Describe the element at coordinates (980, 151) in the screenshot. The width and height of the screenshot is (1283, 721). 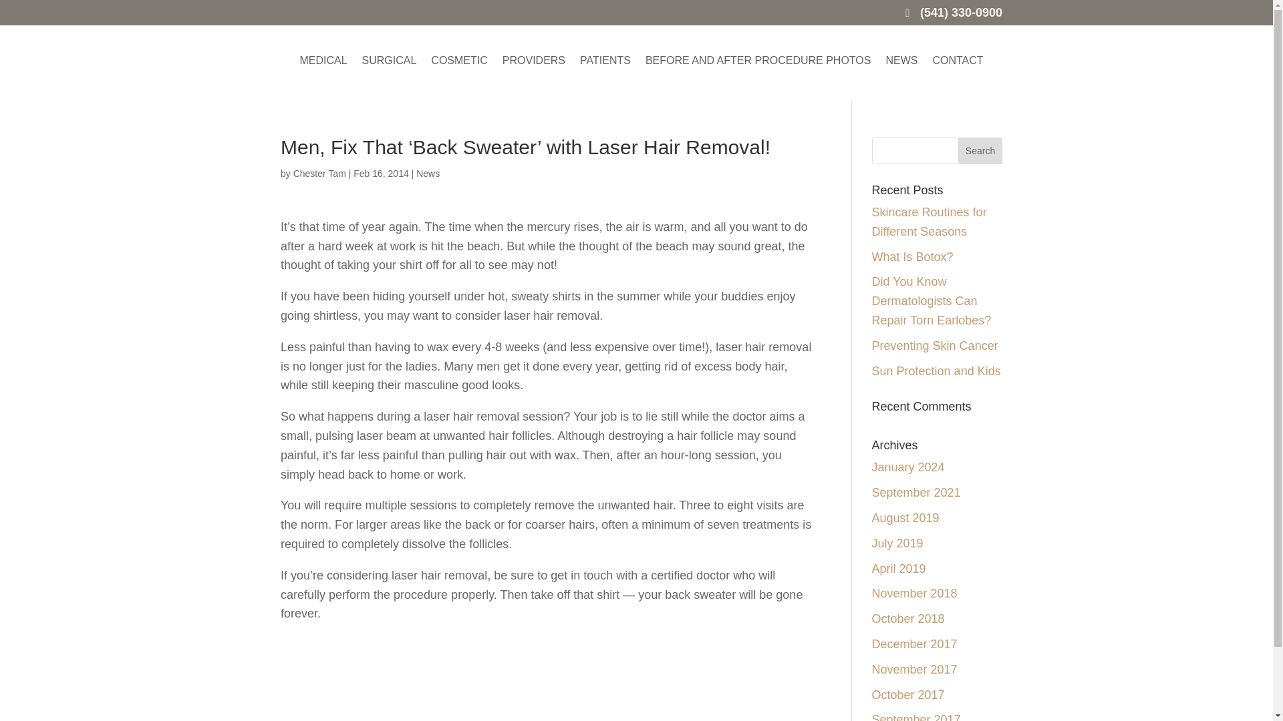
I see `Search` at that location.